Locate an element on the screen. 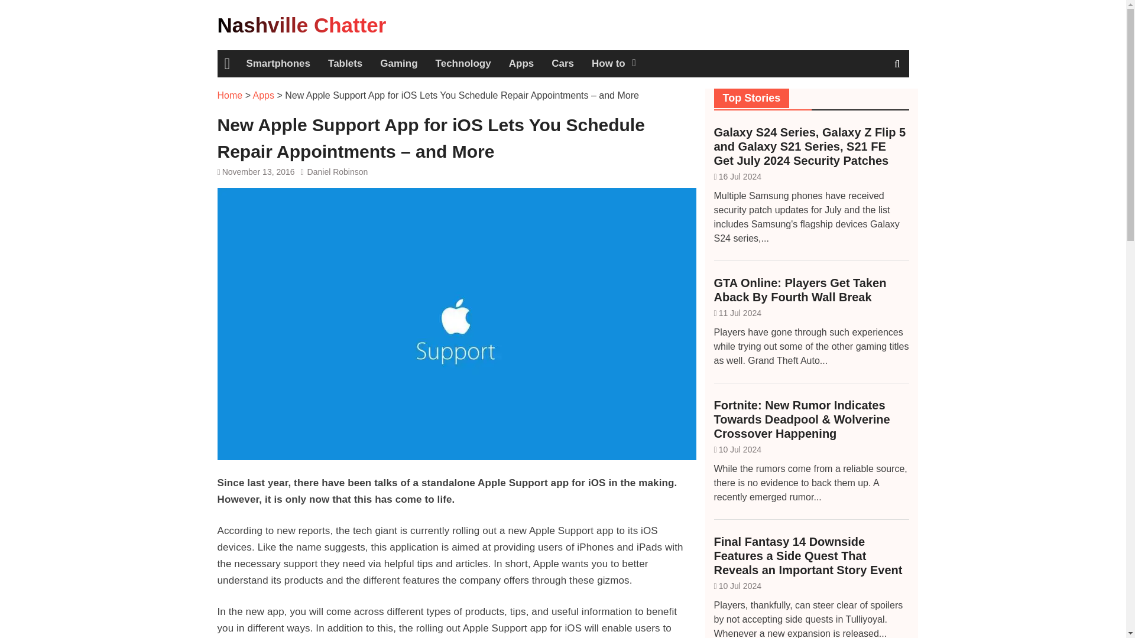  Apps is located at coordinates (264, 95).